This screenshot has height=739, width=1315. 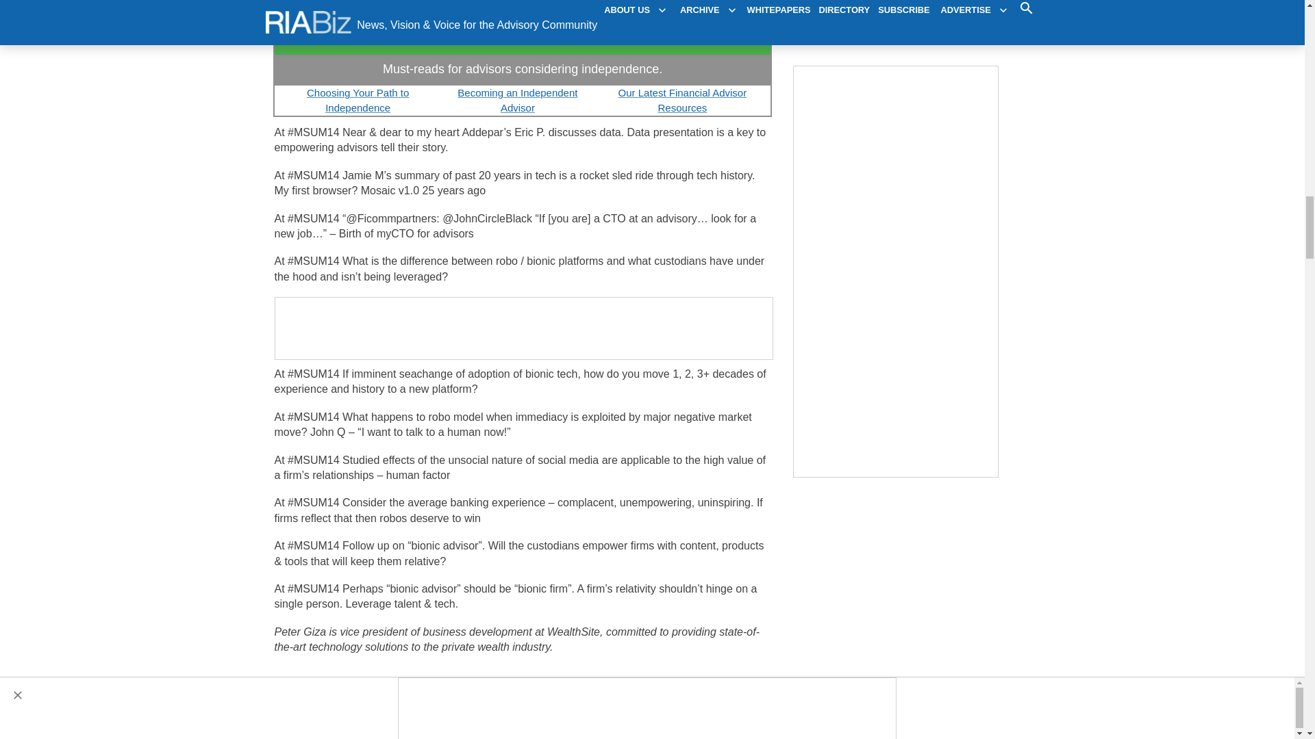 What do you see at coordinates (525, 328) in the screenshot?
I see `3rd party ad content` at bounding box center [525, 328].